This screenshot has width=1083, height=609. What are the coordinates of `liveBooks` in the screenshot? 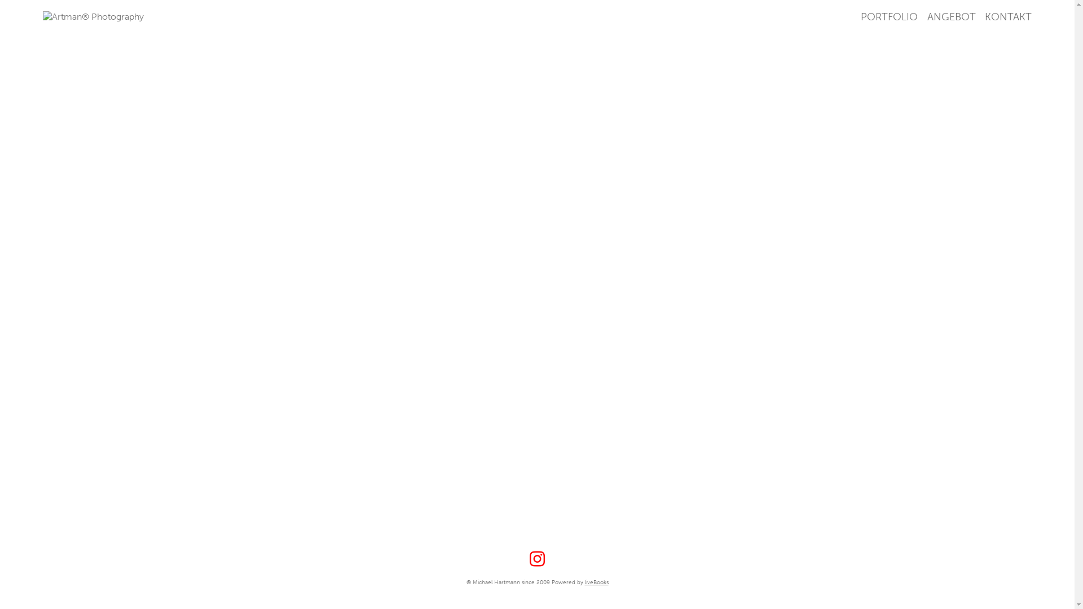 It's located at (596, 582).